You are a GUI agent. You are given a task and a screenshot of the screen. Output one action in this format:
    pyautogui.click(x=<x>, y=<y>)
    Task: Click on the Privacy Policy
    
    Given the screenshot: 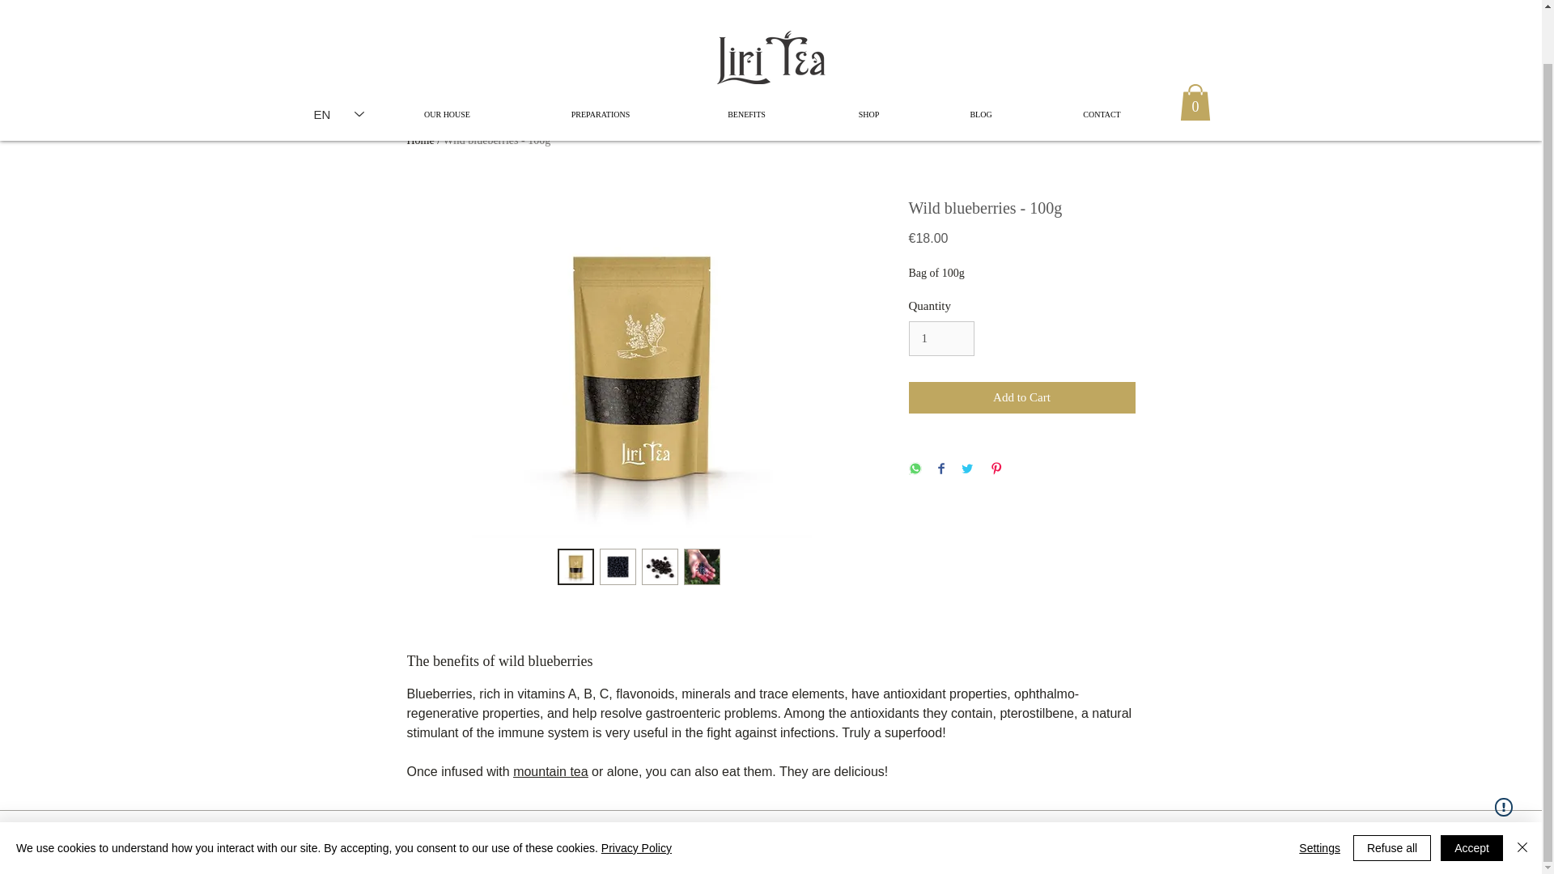 What is the action you would take?
    pyautogui.click(x=985, y=829)
    